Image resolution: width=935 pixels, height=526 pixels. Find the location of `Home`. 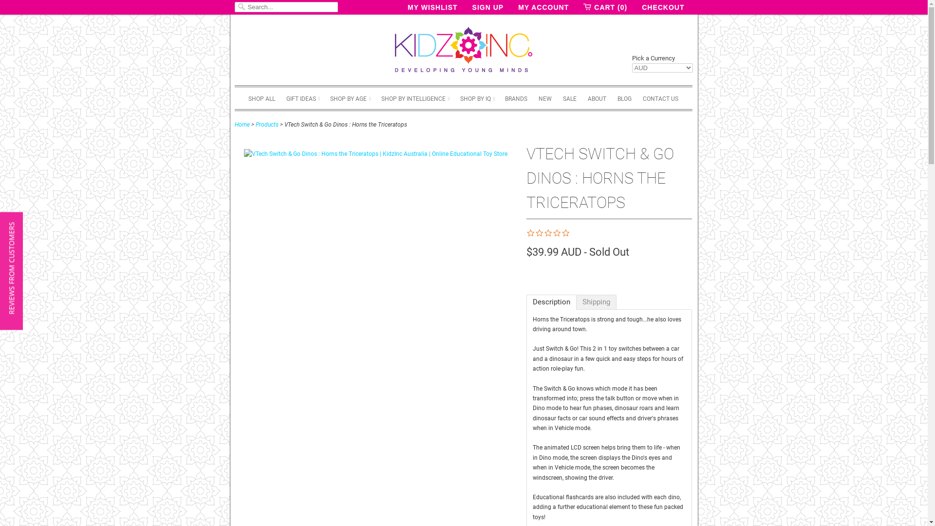

Home is located at coordinates (243, 124).